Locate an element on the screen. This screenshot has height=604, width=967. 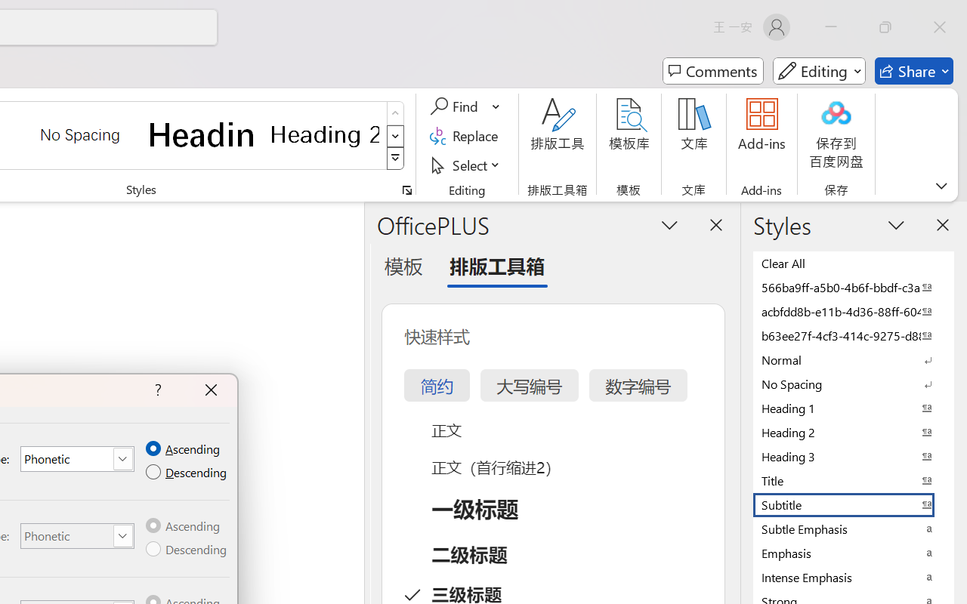
Intense Emphasis is located at coordinates (854, 577).